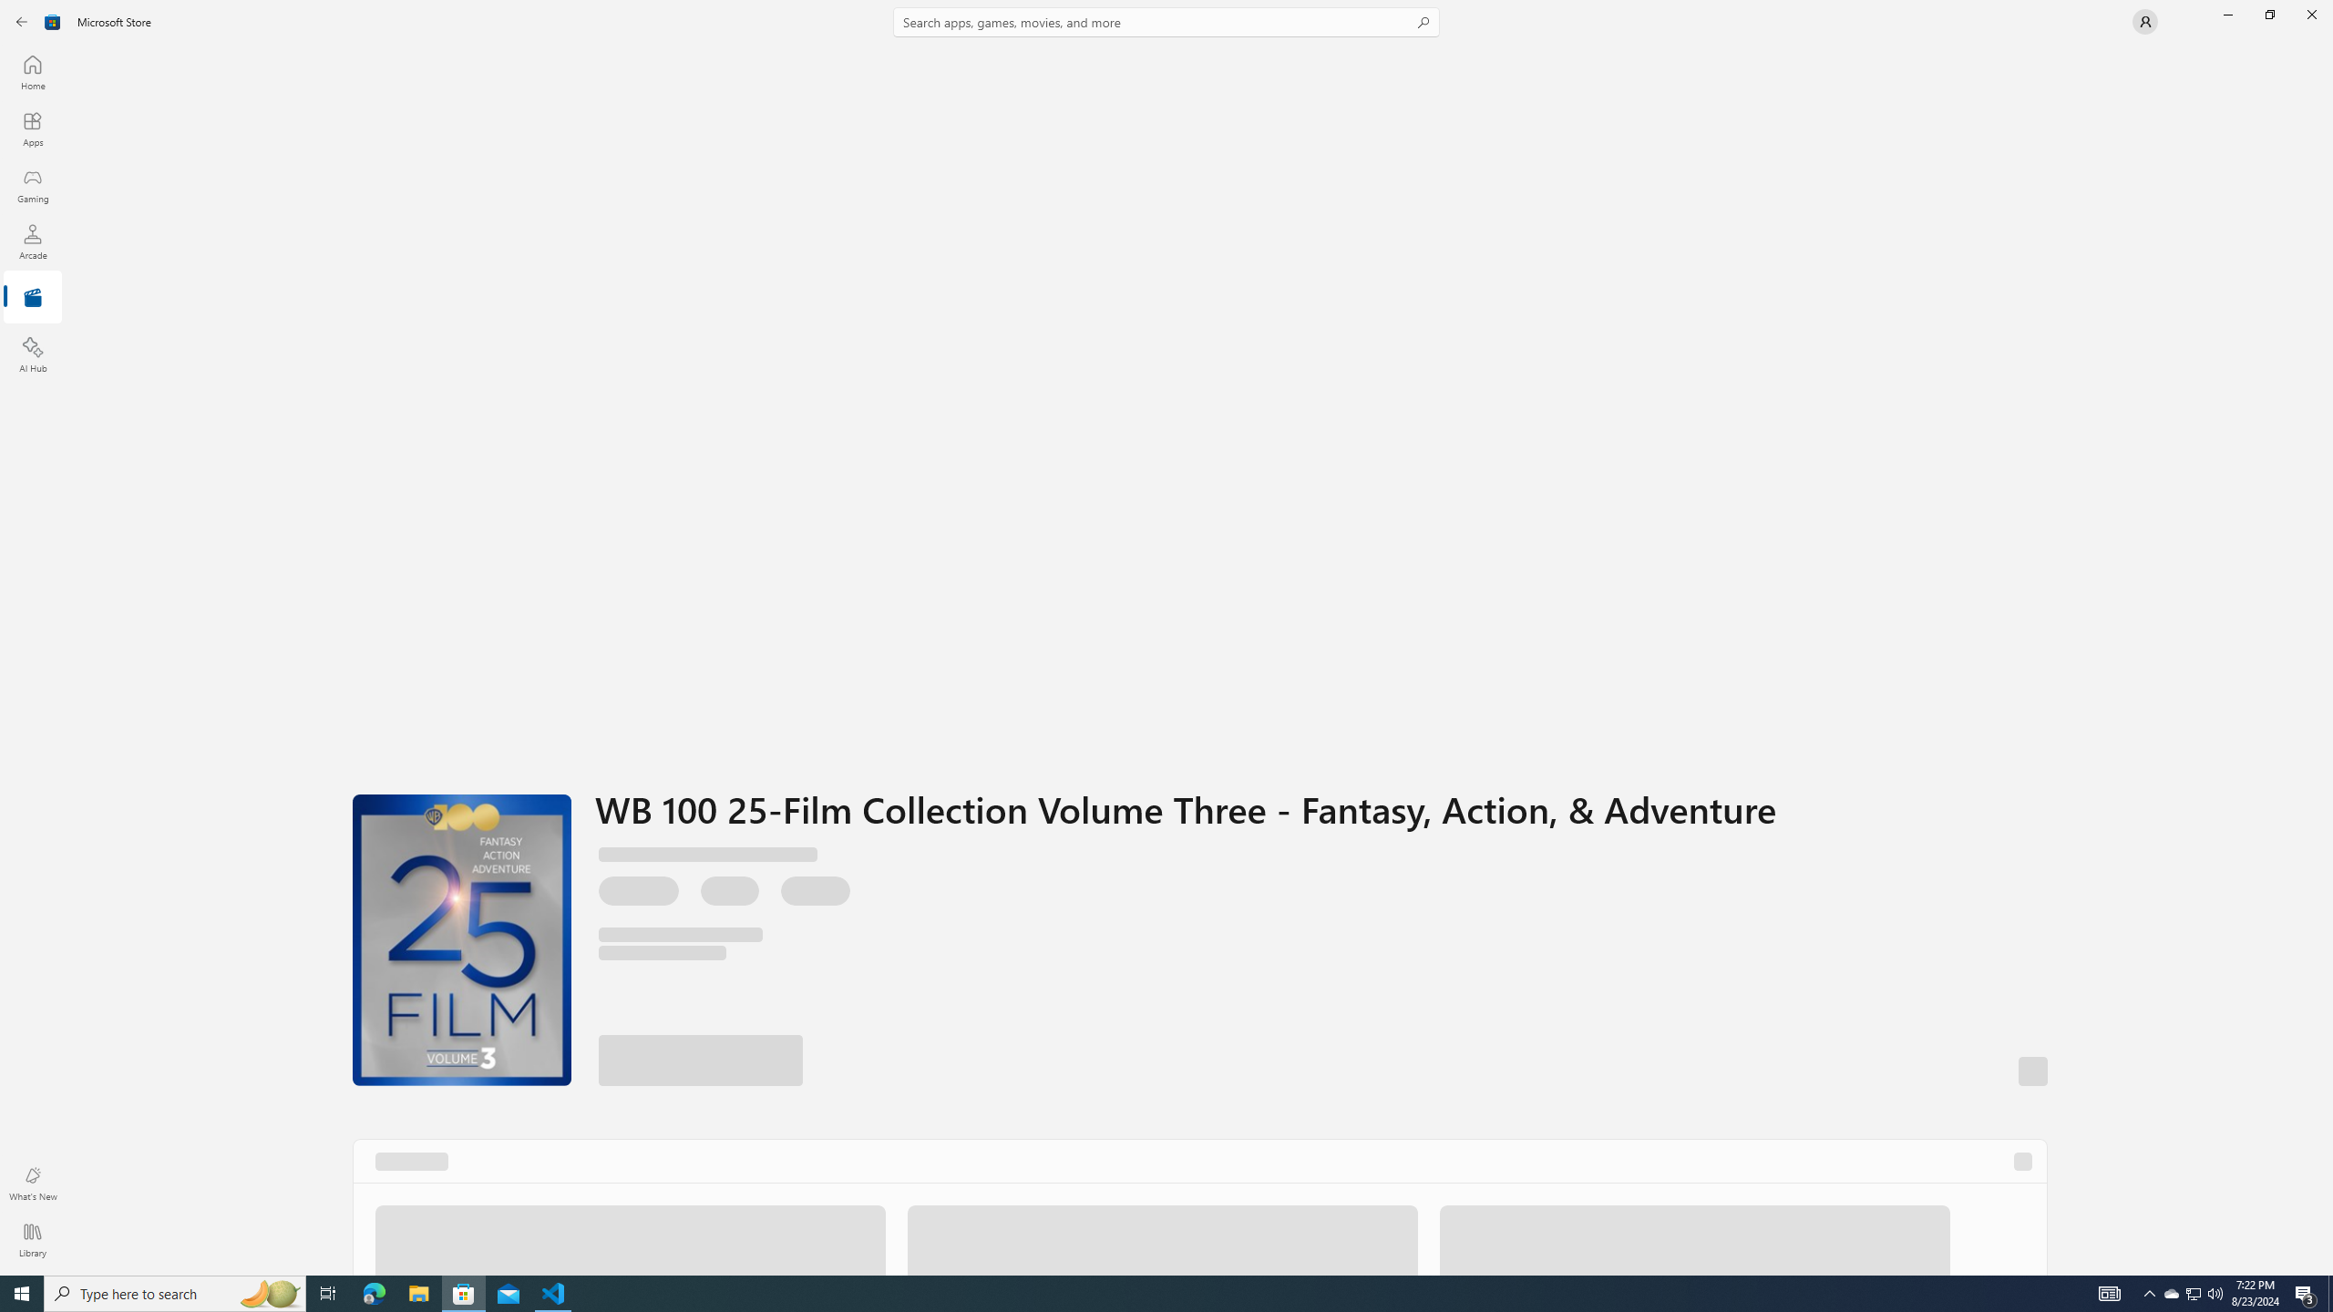  What do you see at coordinates (1166, 22) in the screenshot?
I see `Search` at bounding box center [1166, 22].